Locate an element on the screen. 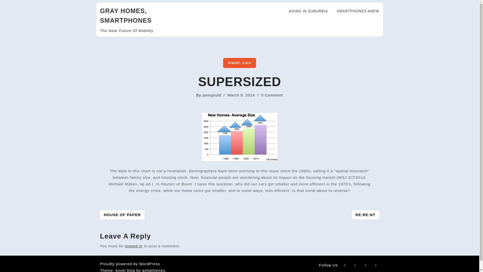  logged in is located at coordinates (305, 11).